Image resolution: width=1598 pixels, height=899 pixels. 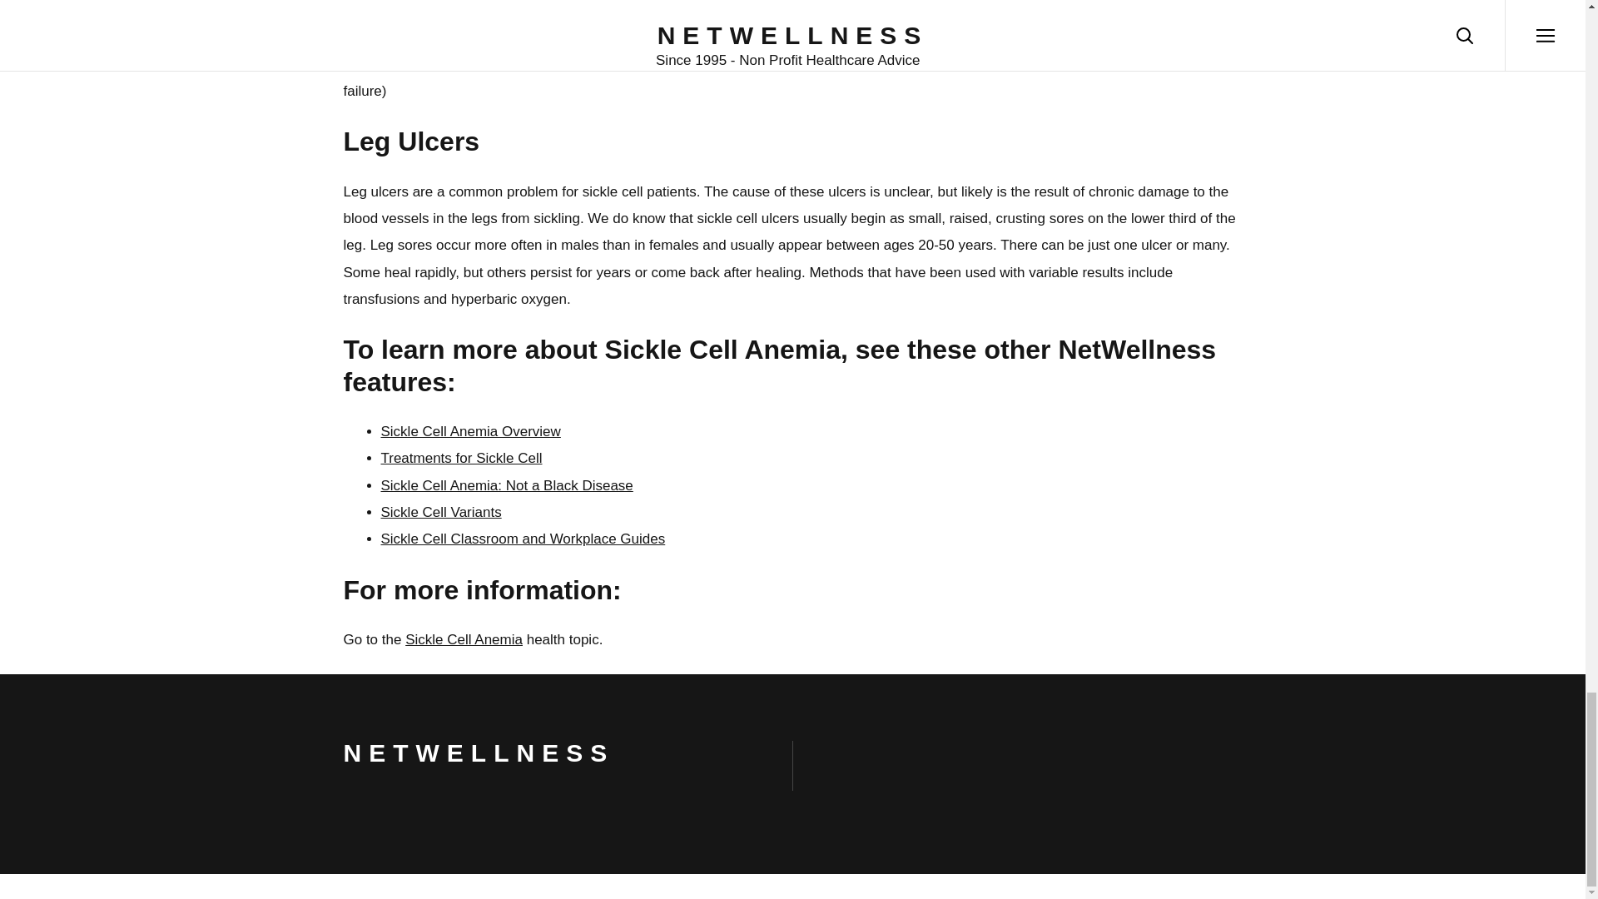 What do you see at coordinates (441, 512) in the screenshot?
I see `Sickle Cell Variants` at bounding box center [441, 512].